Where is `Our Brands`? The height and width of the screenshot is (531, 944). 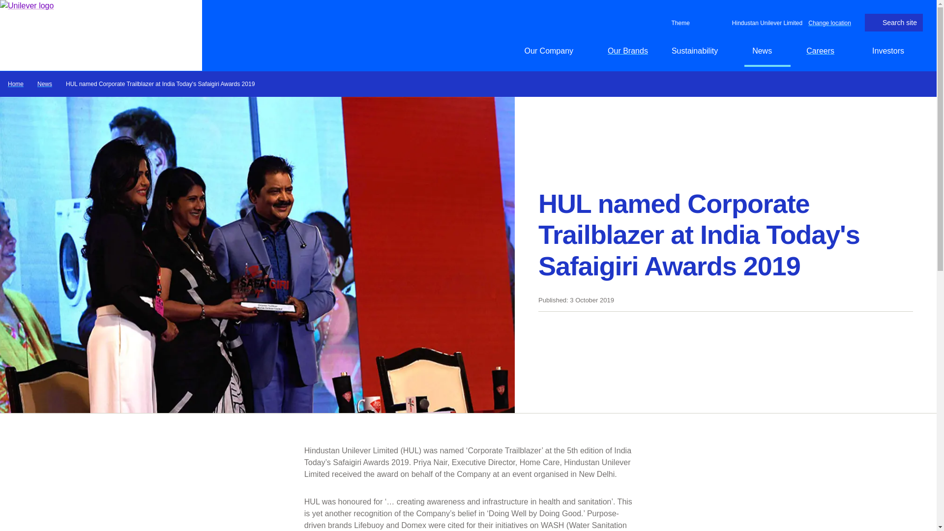
Our Brands is located at coordinates (627, 51).